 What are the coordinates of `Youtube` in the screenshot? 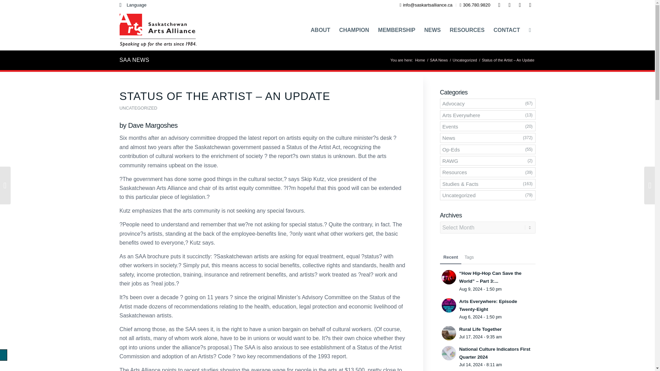 It's located at (530, 5).